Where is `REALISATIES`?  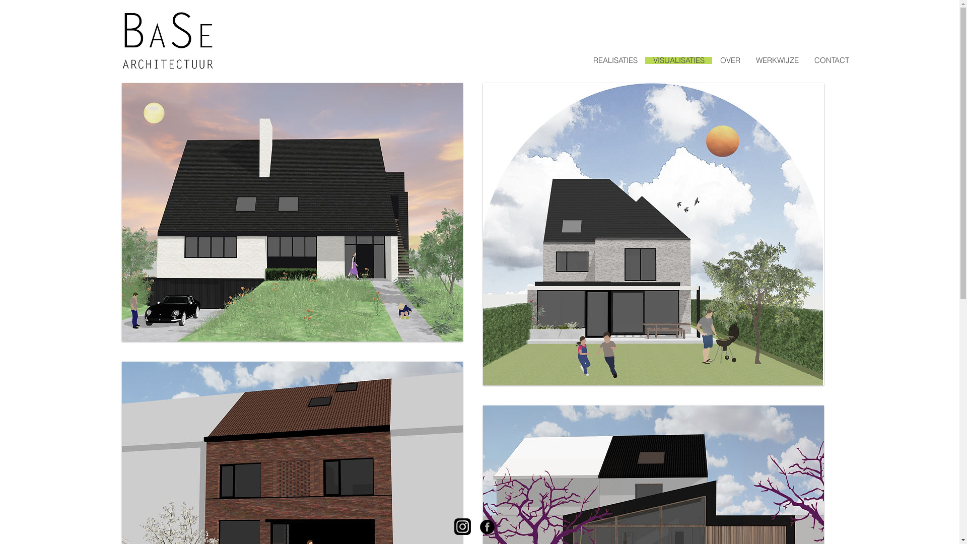 REALISATIES is located at coordinates (615, 60).